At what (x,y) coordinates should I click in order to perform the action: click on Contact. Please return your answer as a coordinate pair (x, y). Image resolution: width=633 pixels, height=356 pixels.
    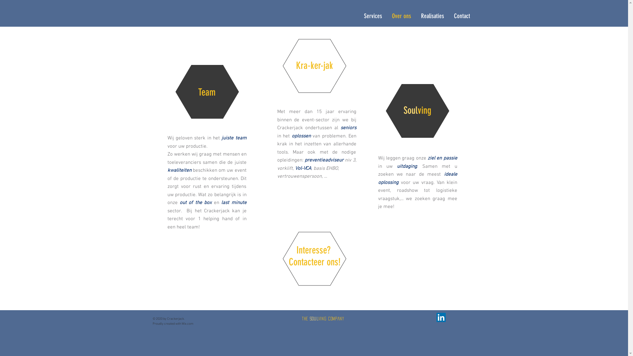
    Looking at the image, I should click on (462, 16).